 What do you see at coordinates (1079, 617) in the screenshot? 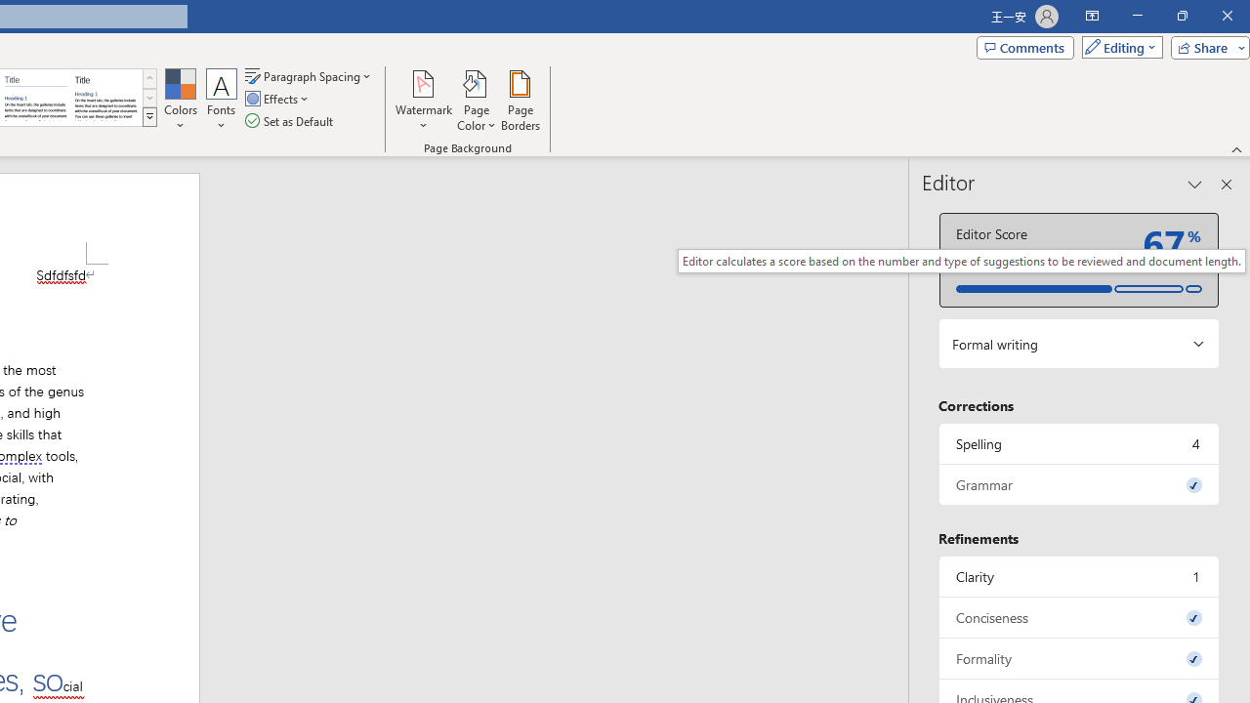
I see `Conciseness, 0 issues. Press space or enter to review items.` at bounding box center [1079, 617].